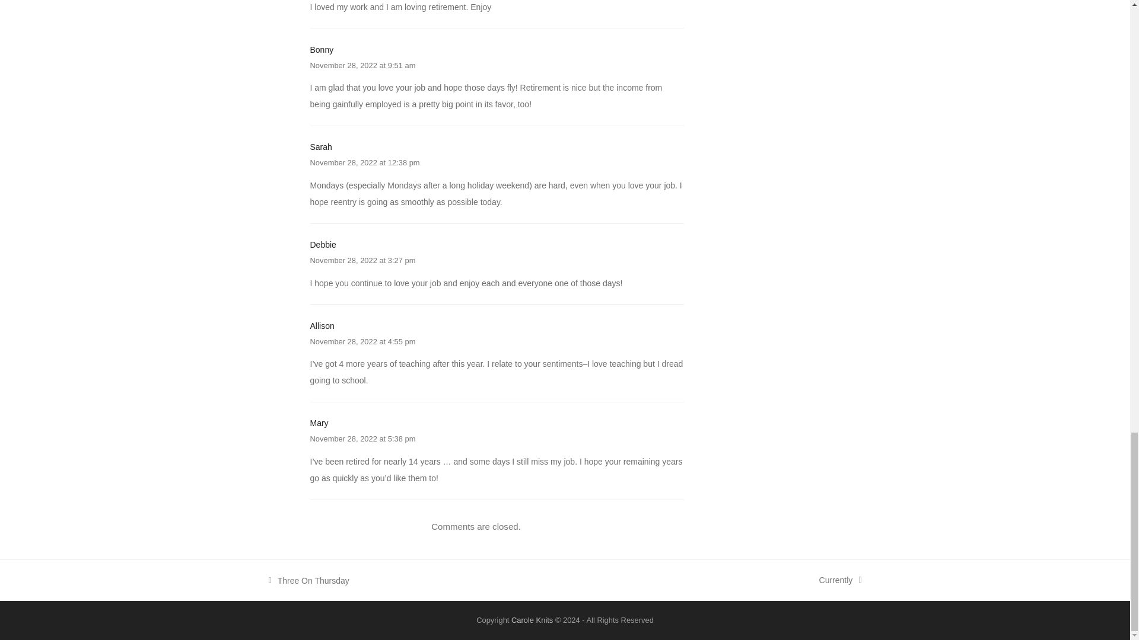 This screenshot has width=1139, height=640. Describe the element at coordinates (308, 580) in the screenshot. I see `Carole Knits` at that location.